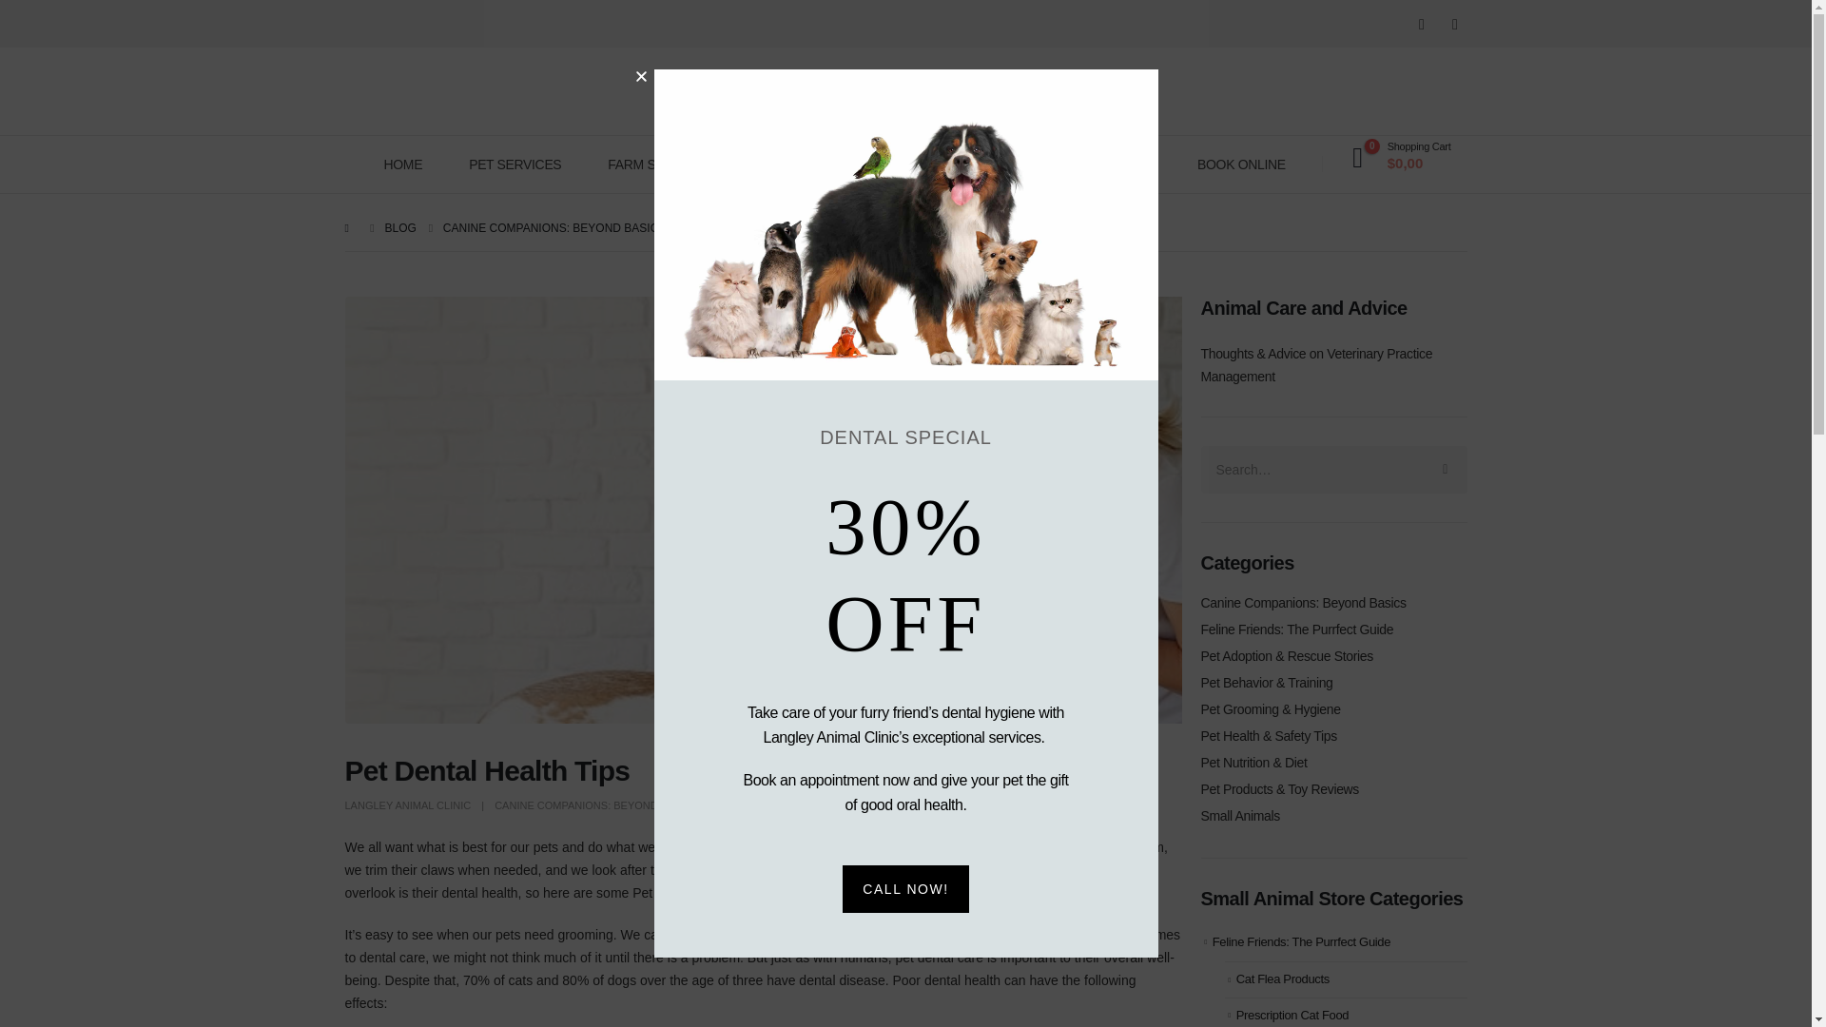 Image resolution: width=1826 pixels, height=1027 pixels. What do you see at coordinates (799, 164) in the screenshot?
I see `RESOURCES` at bounding box center [799, 164].